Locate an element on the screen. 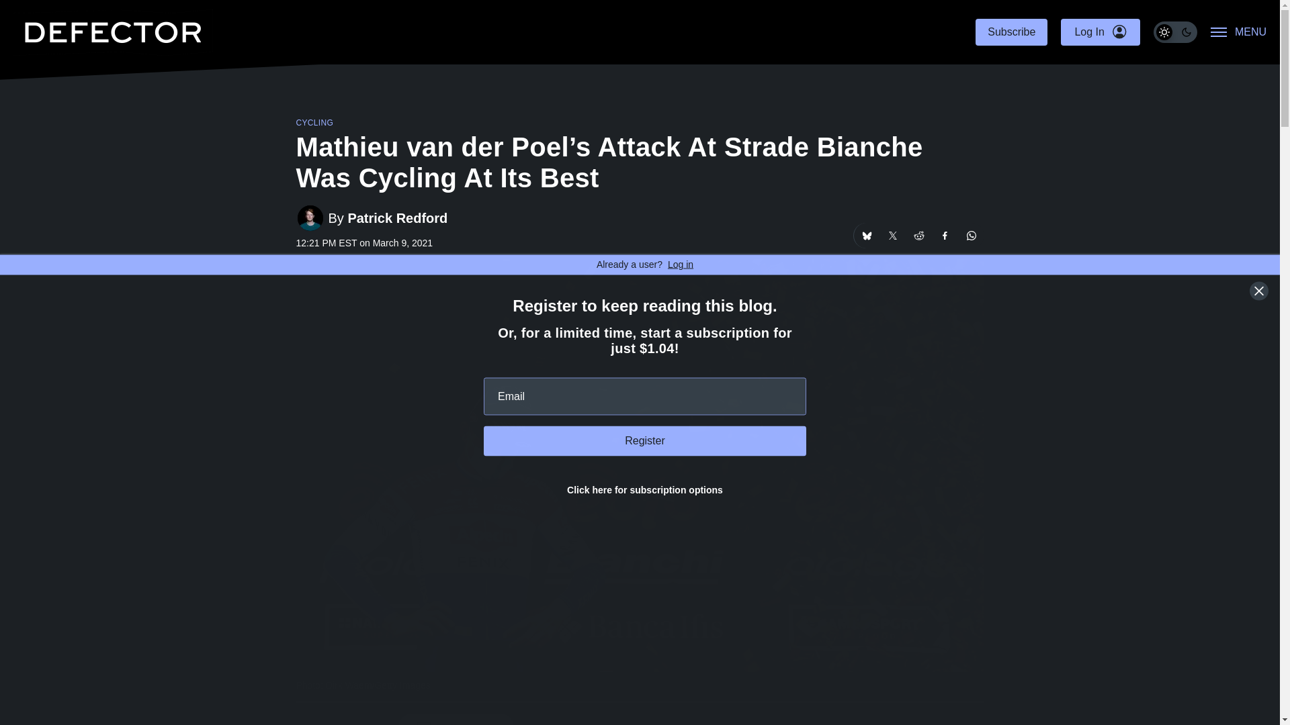  Subscribe is located at coordinates (1011, 32).